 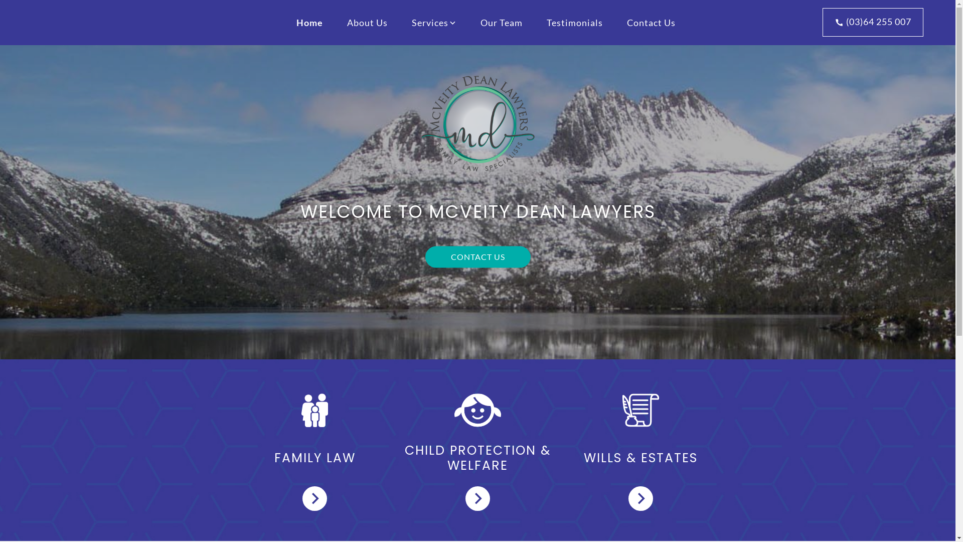 I want to click on WILLS & ESTATES, so click(x=640, y=450).